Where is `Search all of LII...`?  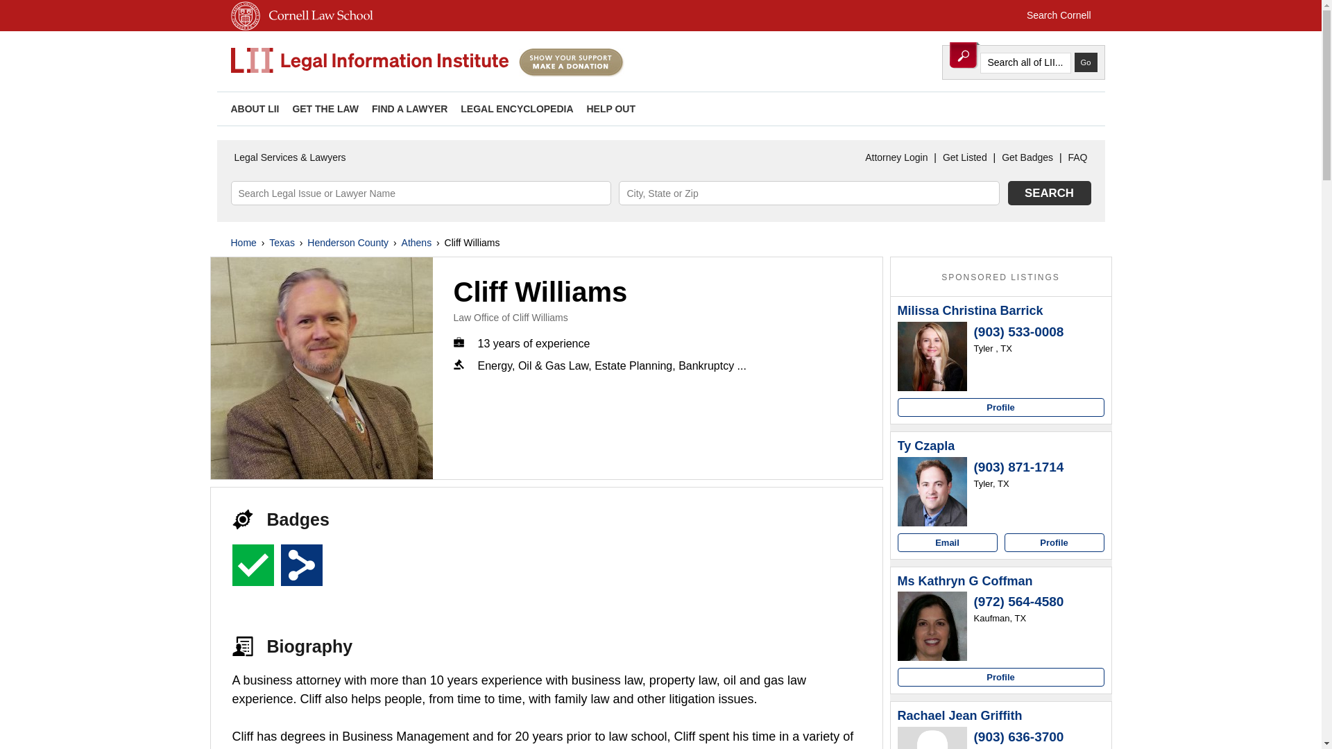
Search all of LII... is located at coordinates (1025, 62).